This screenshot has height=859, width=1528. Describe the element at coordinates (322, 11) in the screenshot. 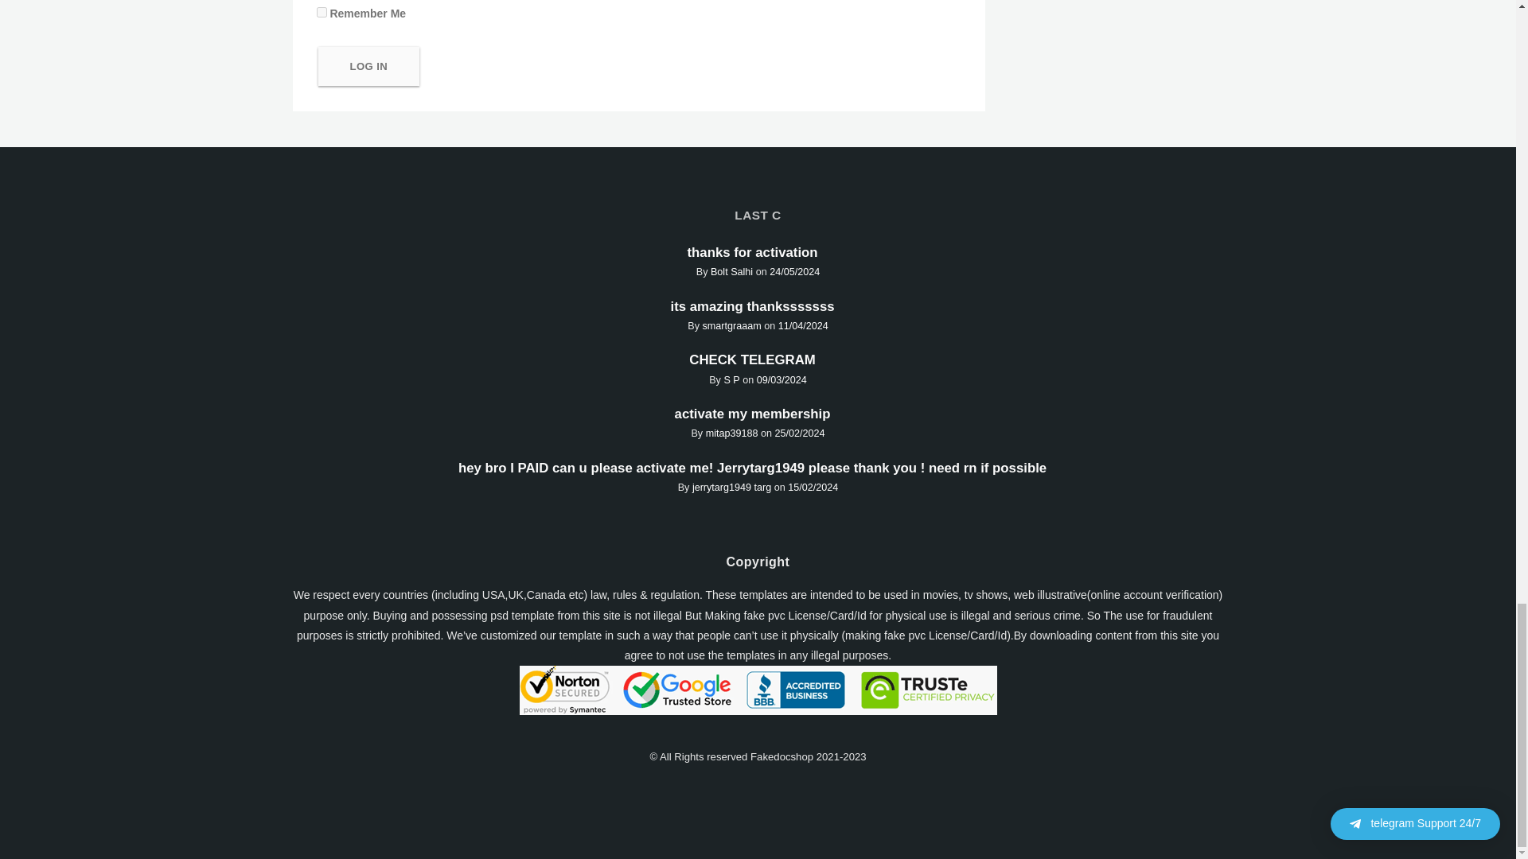

I see `forever` at that location.